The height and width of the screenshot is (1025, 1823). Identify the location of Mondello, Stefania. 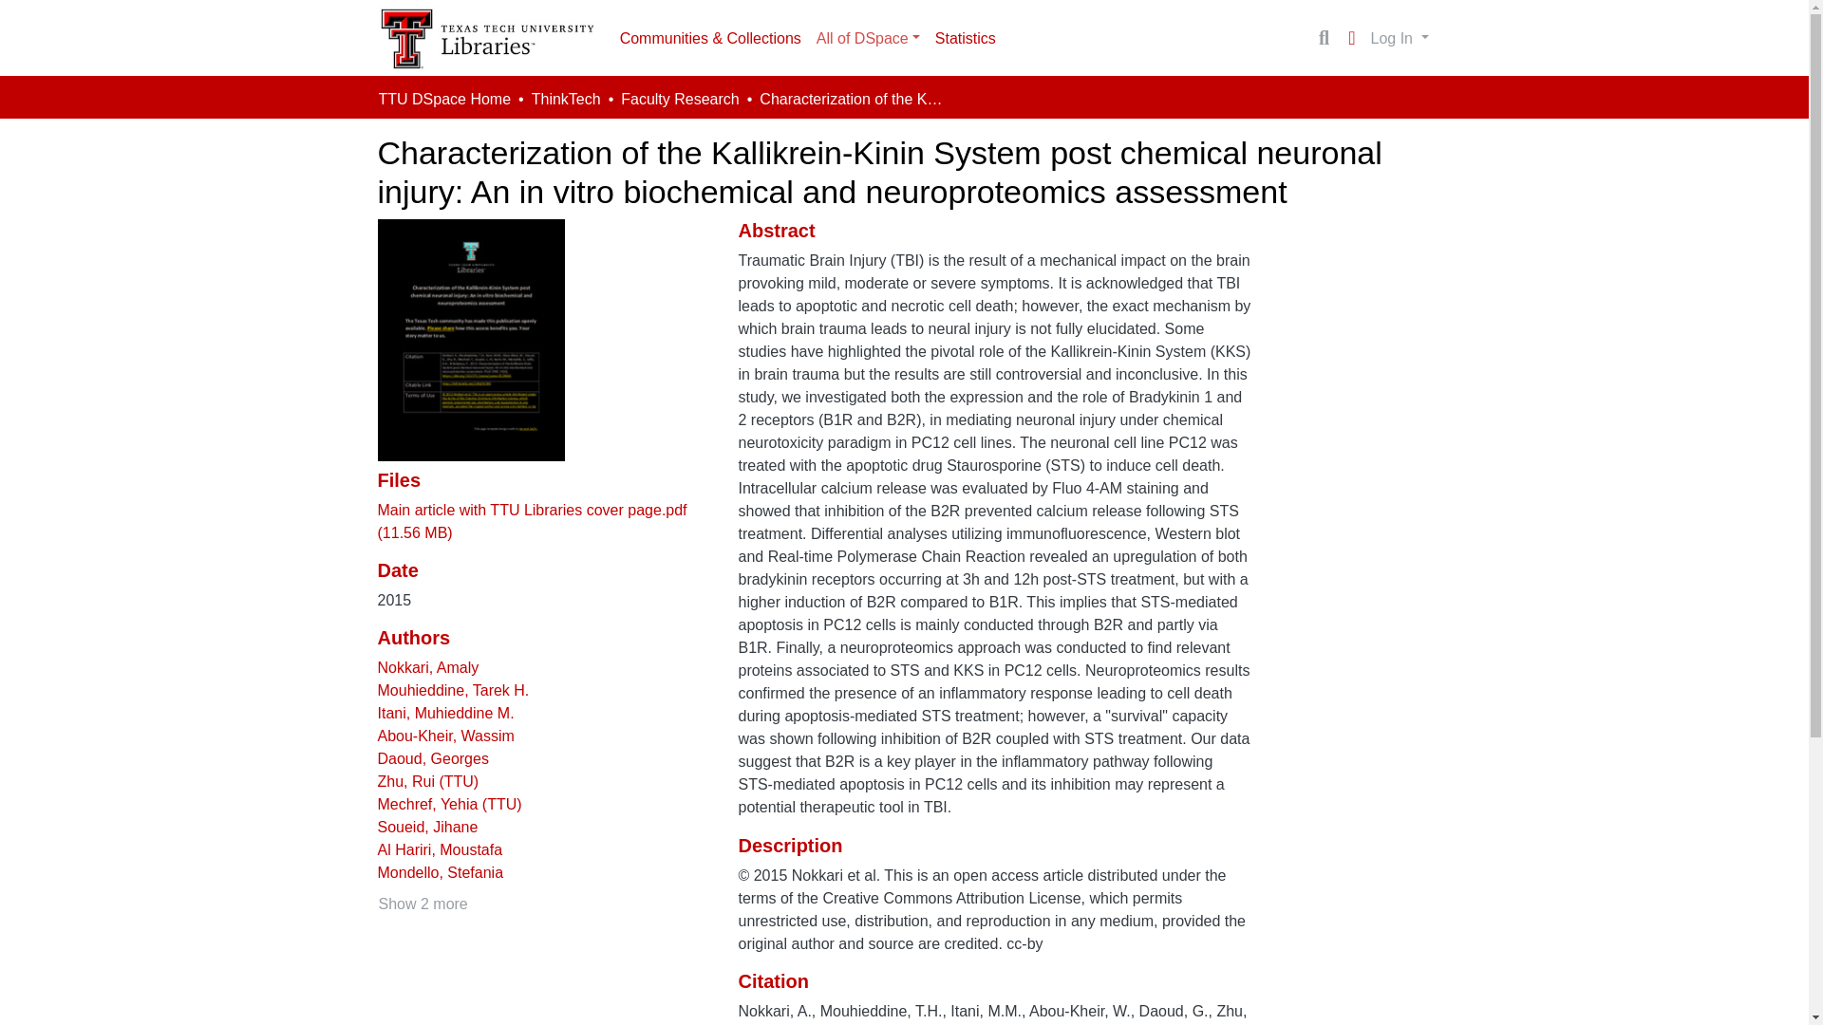
(441, 872).